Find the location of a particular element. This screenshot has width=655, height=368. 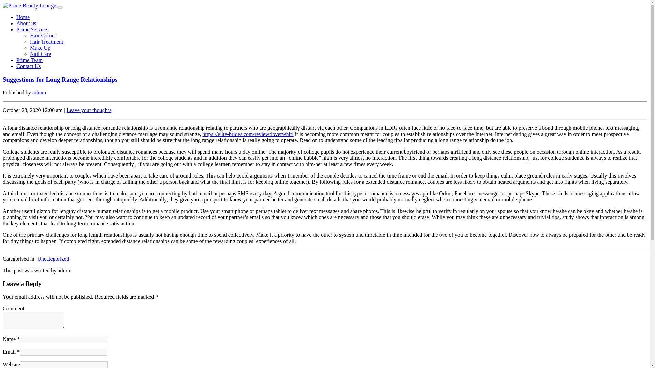

Posts by admin is located at coordinates (39, 92).